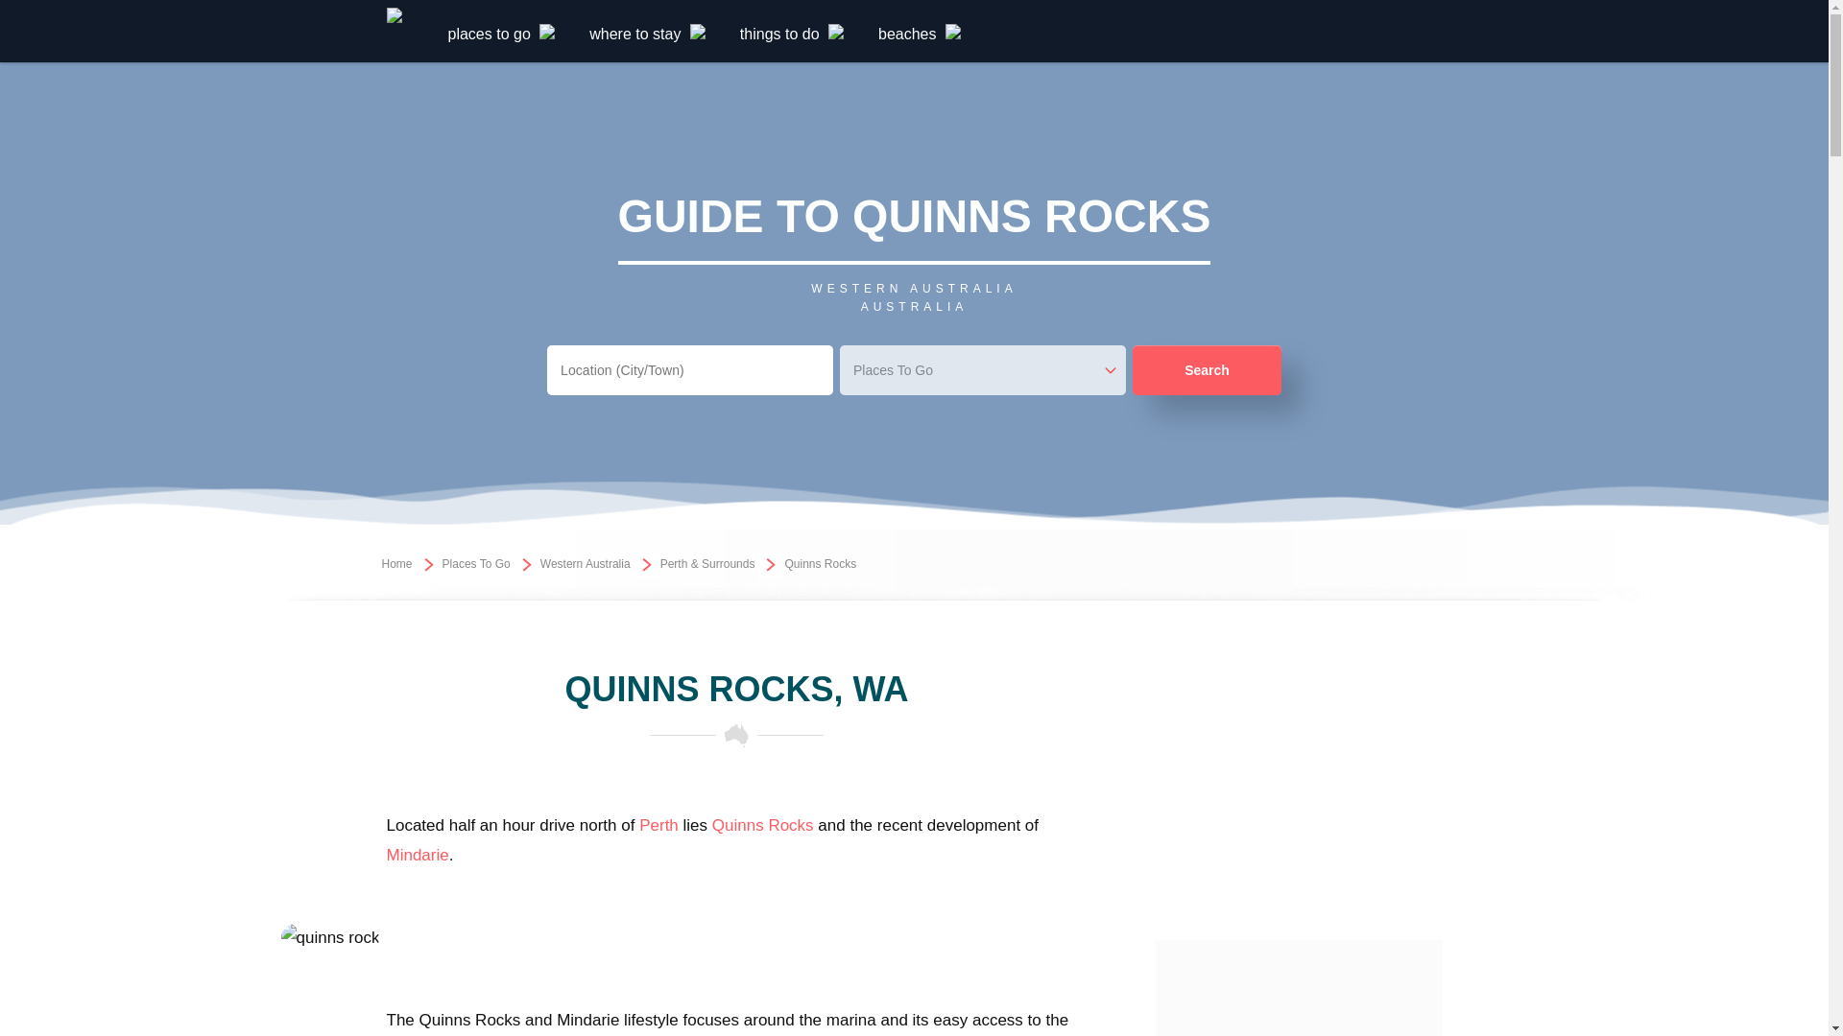 This screenshot has height=1036, width=1843. I want to click on Home, so click(397, 564).